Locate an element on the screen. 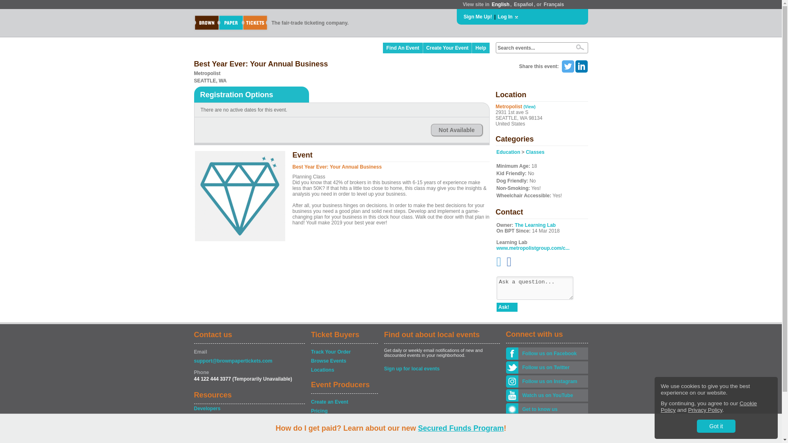  Sign up for local events is located at coordinates (442, 368).